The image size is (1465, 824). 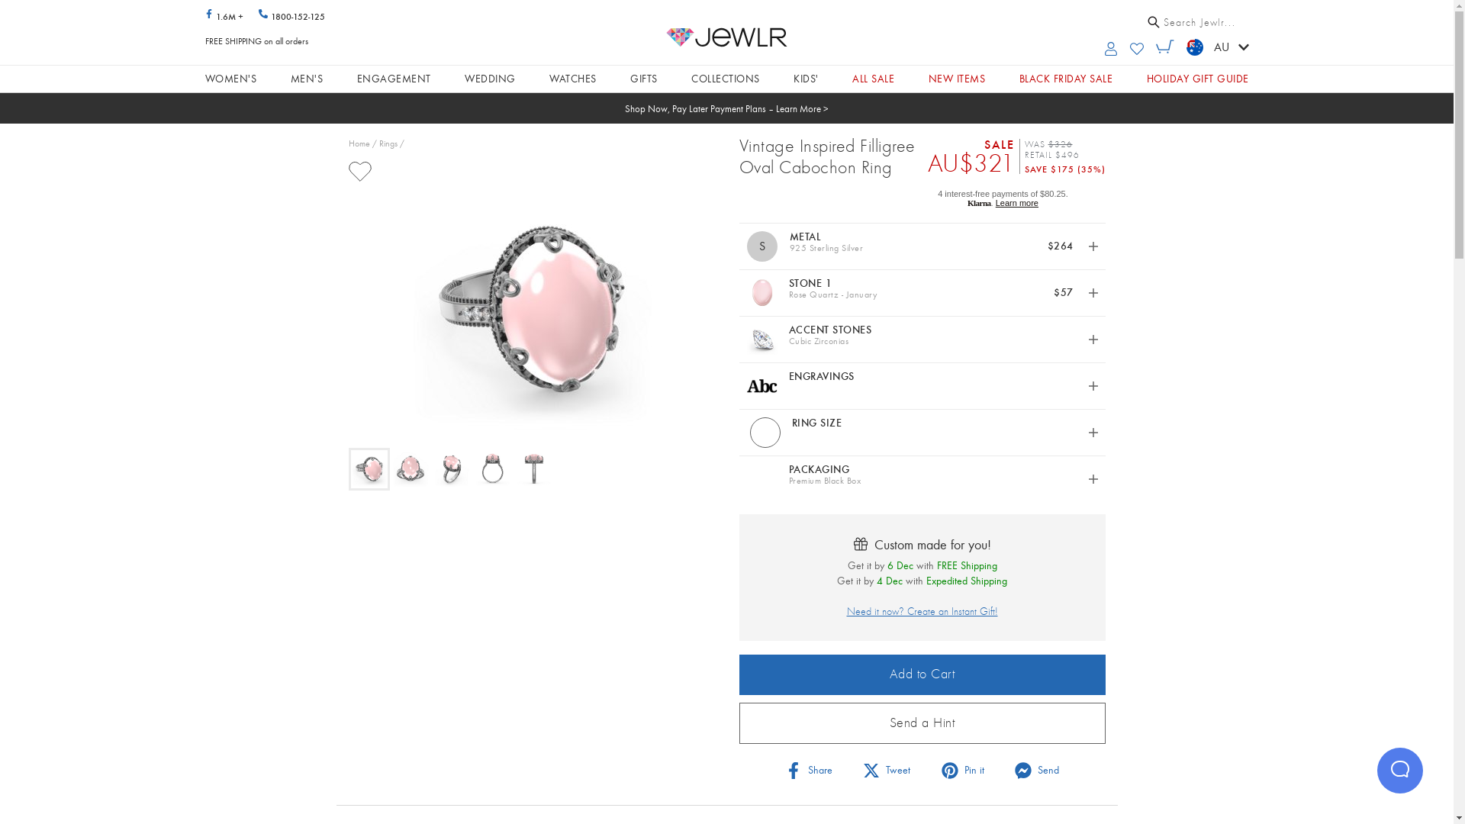 What do you see at coordinates (957, 79) in the screenshot?
I see `NEW ITEMS` at bounding box center [957, 79].